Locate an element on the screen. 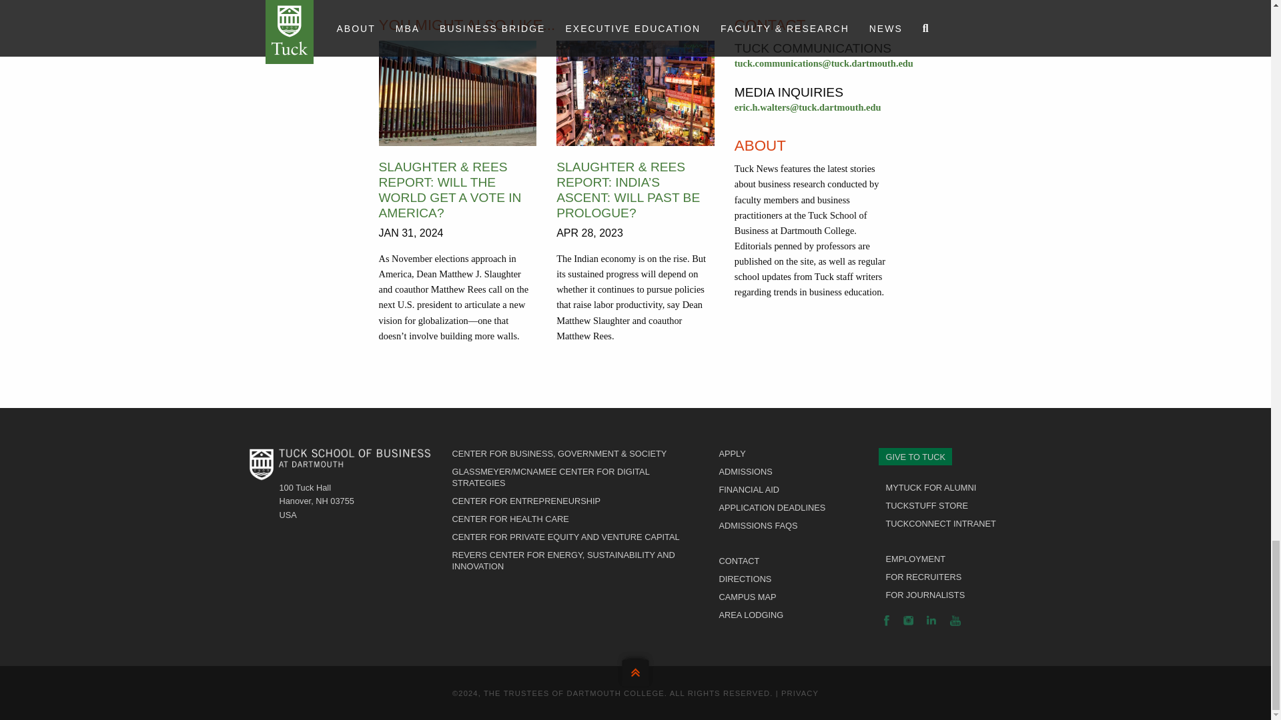  Visit our Instagram page is located at coordinates (907, 620).